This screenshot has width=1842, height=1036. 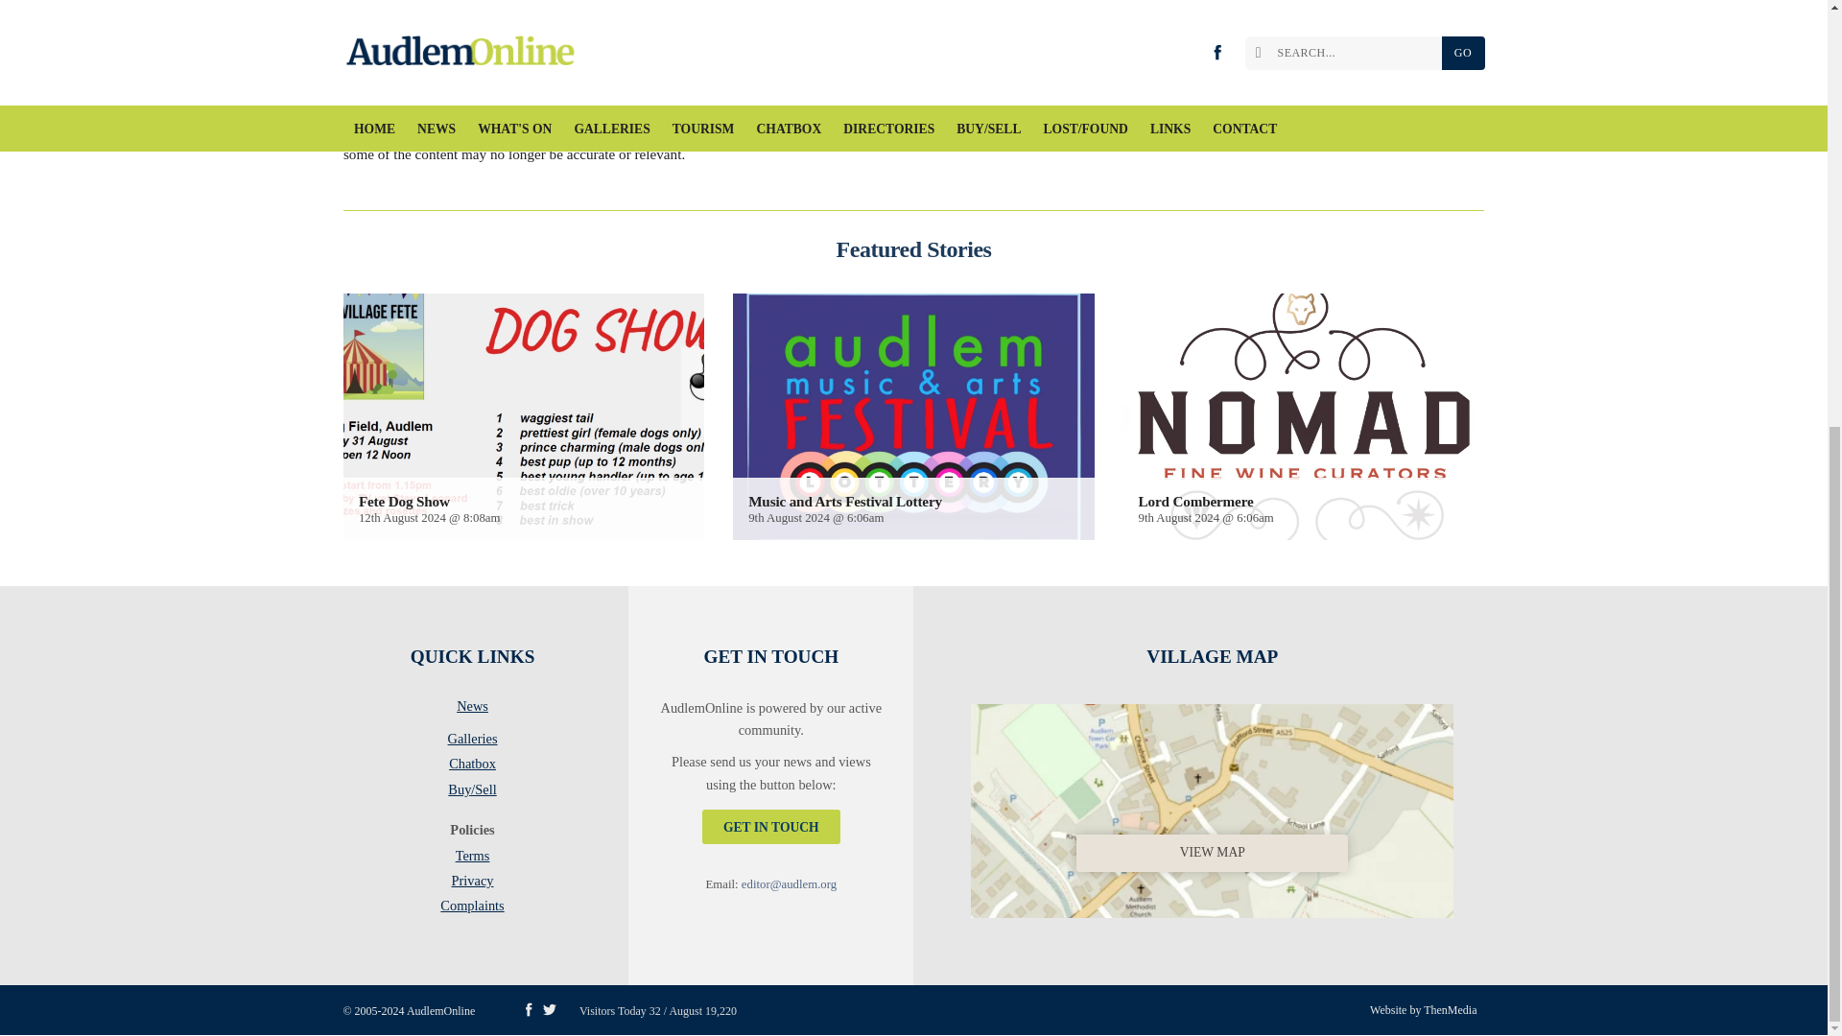 What do you see at coordinates (472, 859) in the screenshot?
I see `Terms` at bounding box center [472, 859].